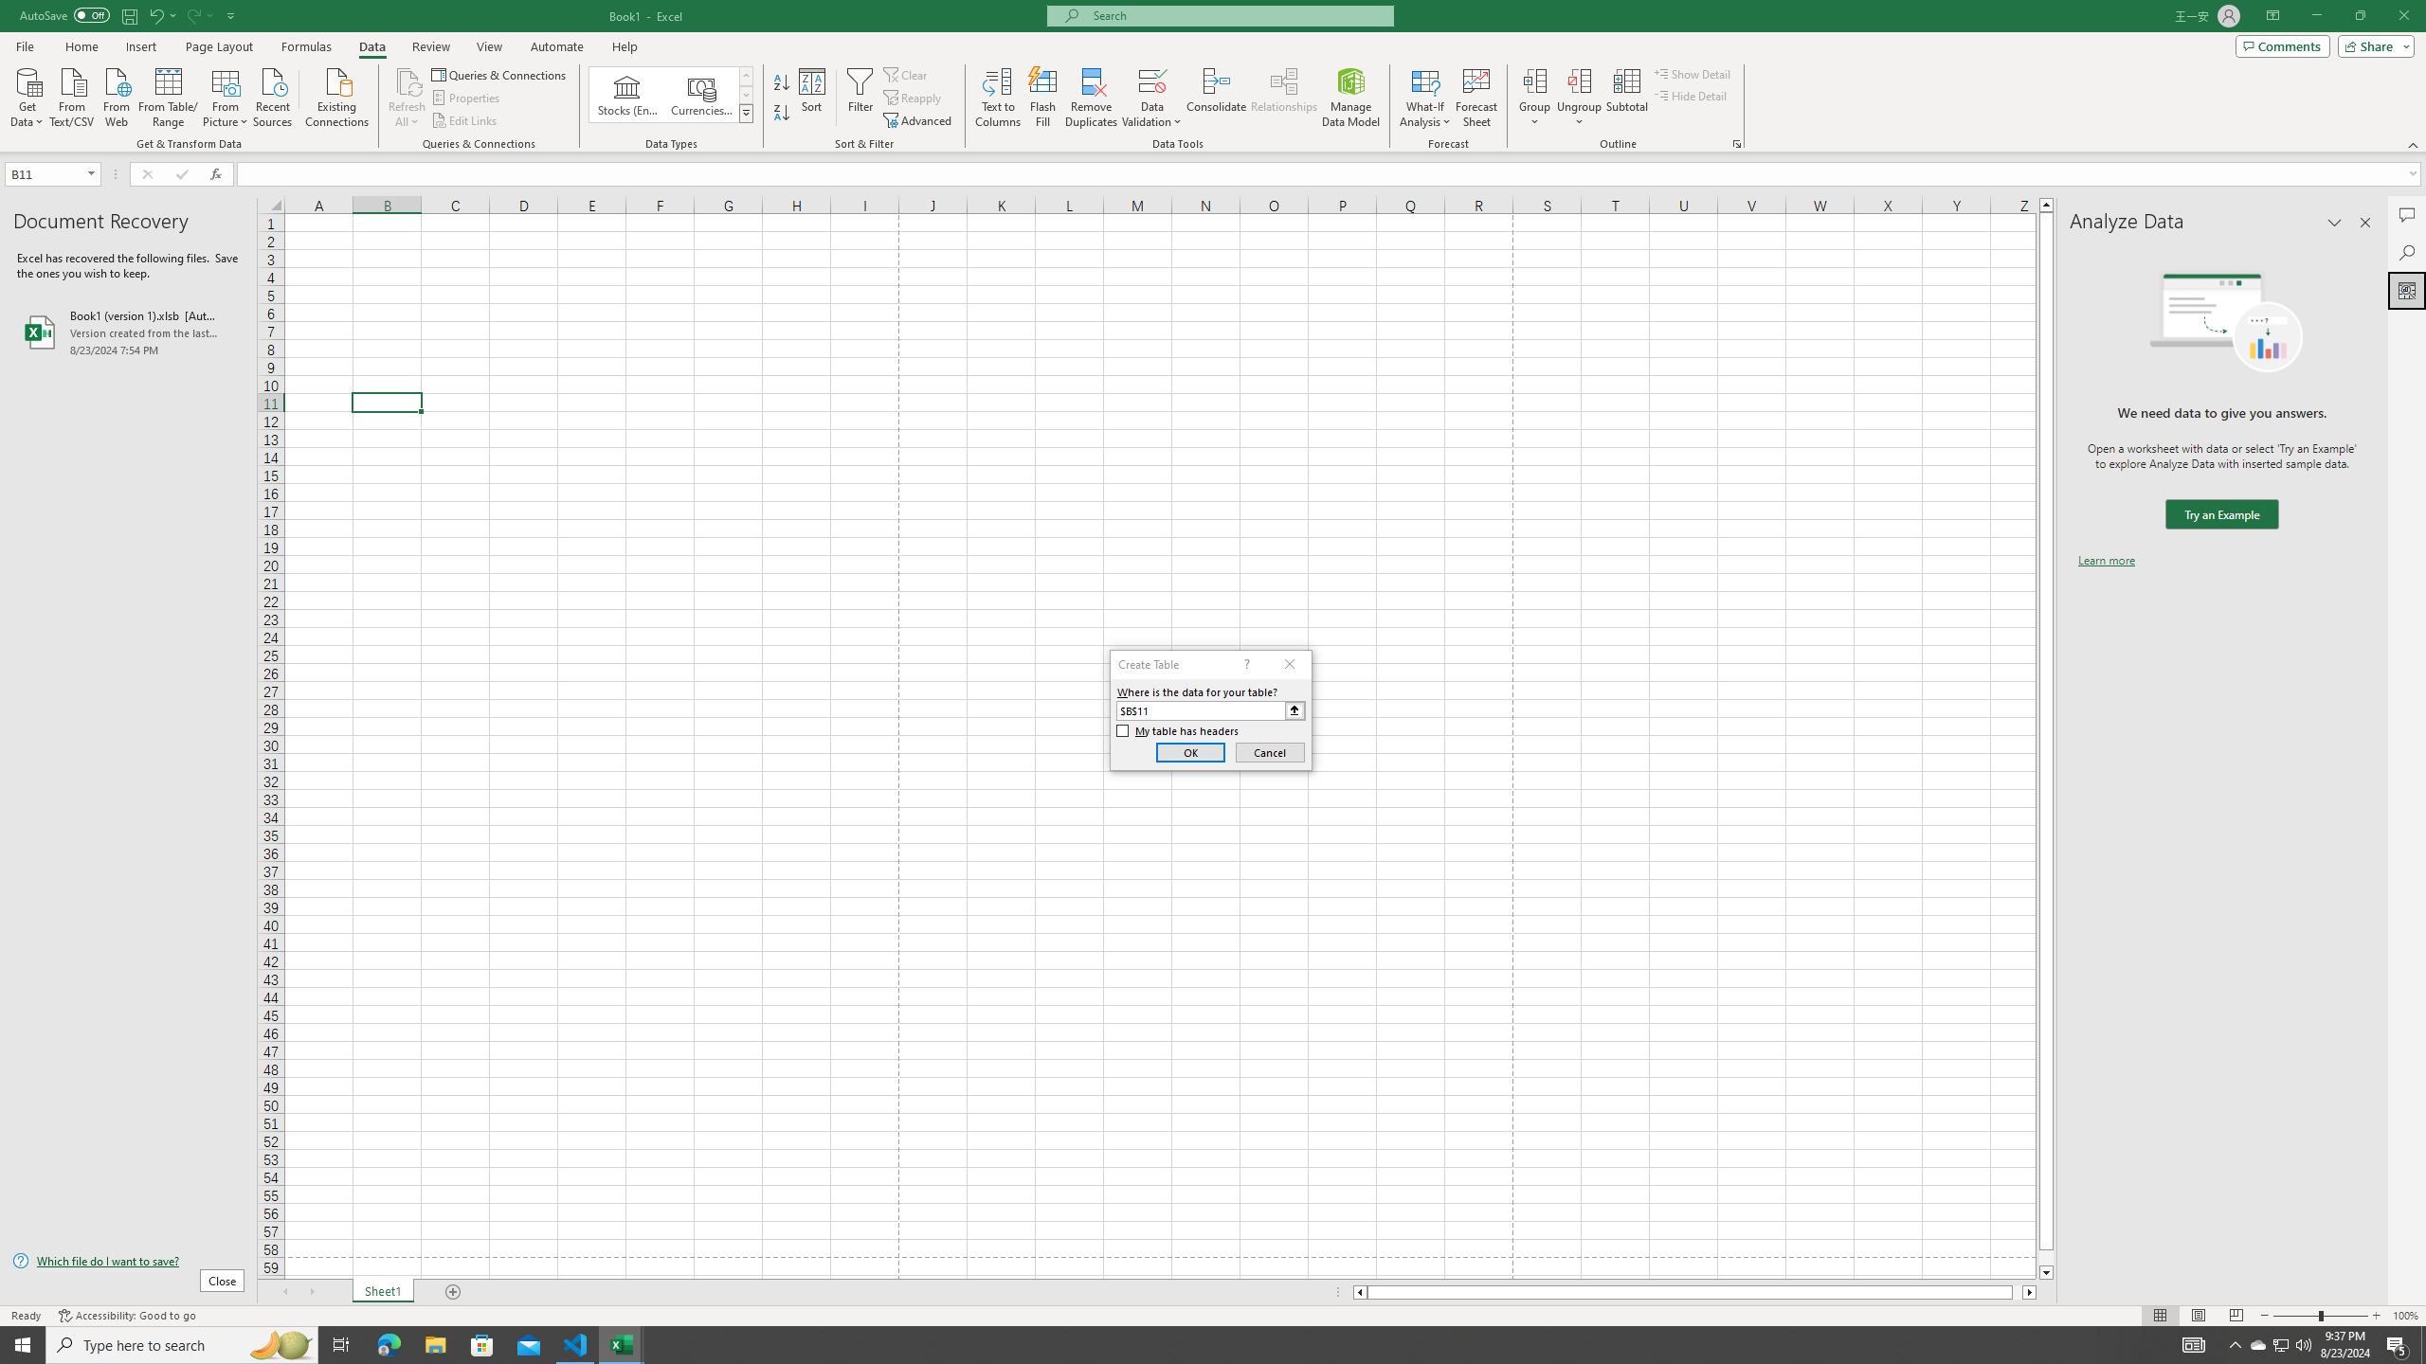 The height and width of the screenshot is (1364, 2426). What do you see at coordinates (914, 99) in the screenshot?
I see `Reapply` at bounding box center [914, 99].